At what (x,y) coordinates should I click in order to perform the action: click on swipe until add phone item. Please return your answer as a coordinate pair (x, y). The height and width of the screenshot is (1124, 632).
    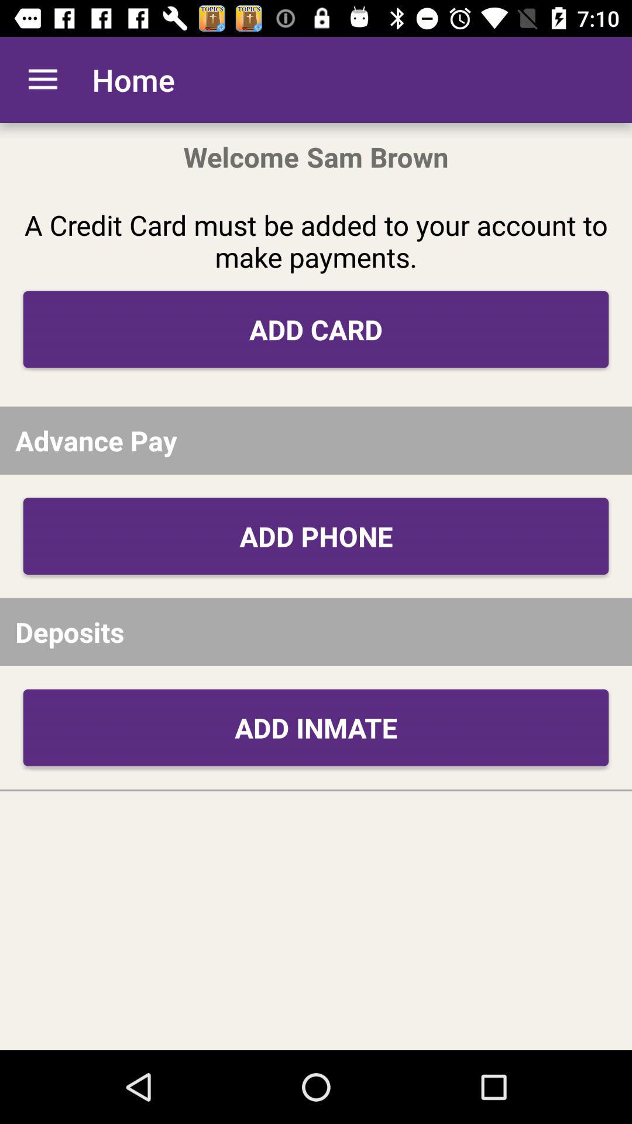
    Looking at the image, I should click on (316, 536).